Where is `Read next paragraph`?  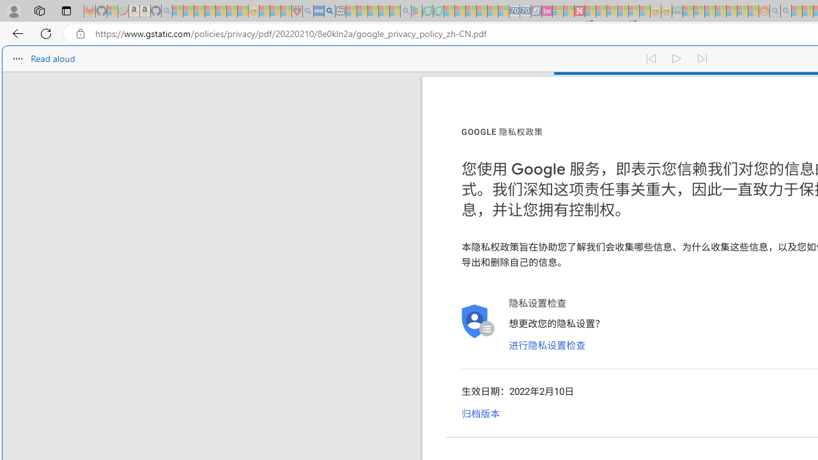
Read next paragraph is located at coordinates (703, 59).